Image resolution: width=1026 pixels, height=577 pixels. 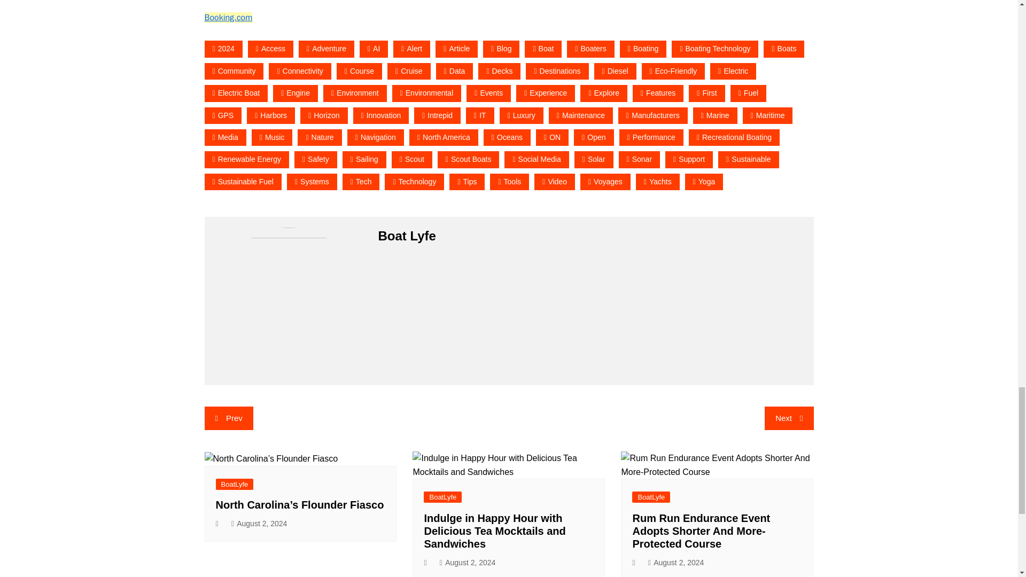 I want to click on Boating Technology, so click(x=715, y=48).